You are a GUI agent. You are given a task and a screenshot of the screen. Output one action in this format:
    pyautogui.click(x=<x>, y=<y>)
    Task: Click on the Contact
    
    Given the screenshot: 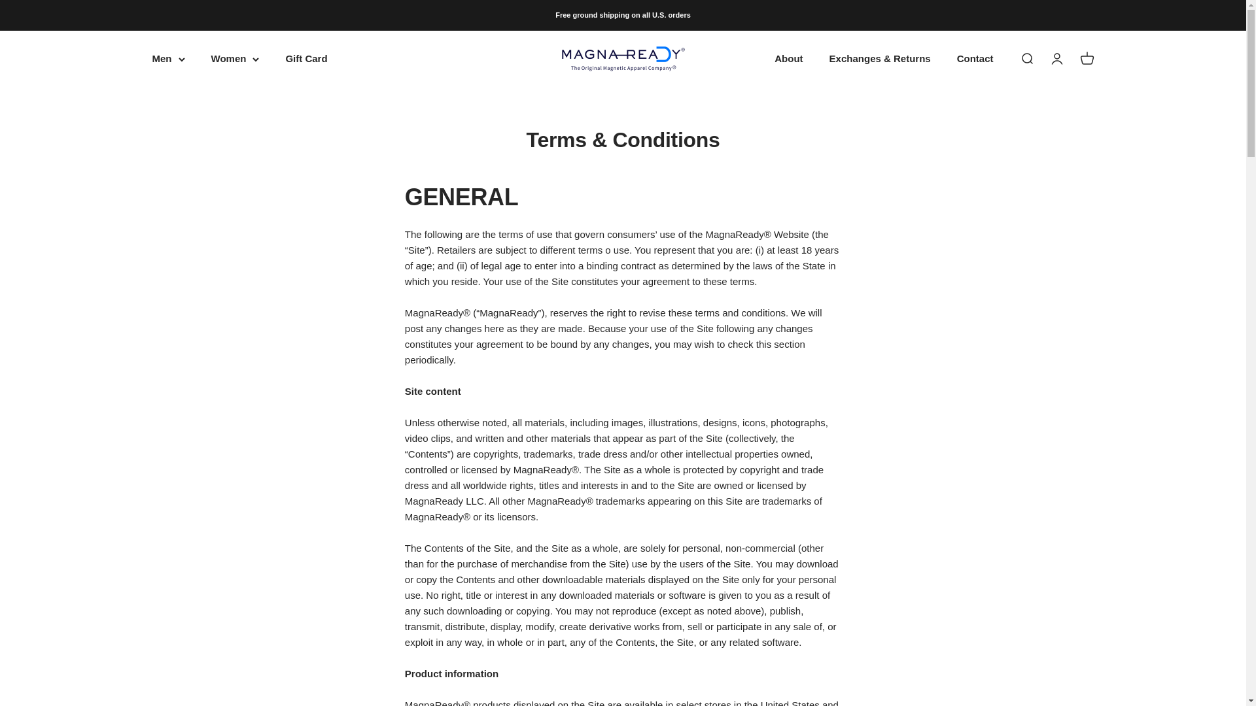 What is the action you would take?
    pyautogui.click(x=975, y=59)
    